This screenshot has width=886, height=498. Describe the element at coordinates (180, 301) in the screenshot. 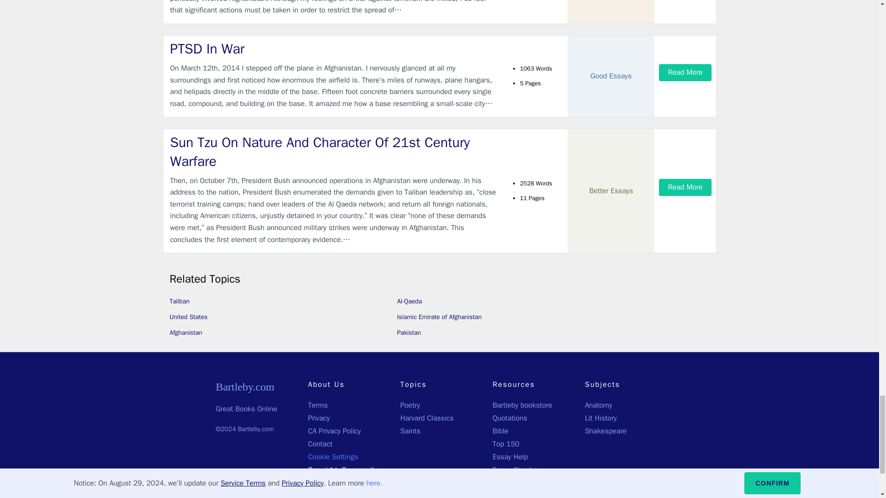

I see `Taliban` at that location.